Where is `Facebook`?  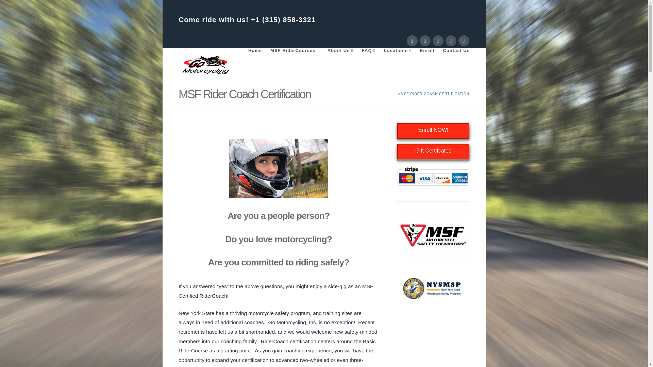 Facebook is located at coordinates (412, 41).